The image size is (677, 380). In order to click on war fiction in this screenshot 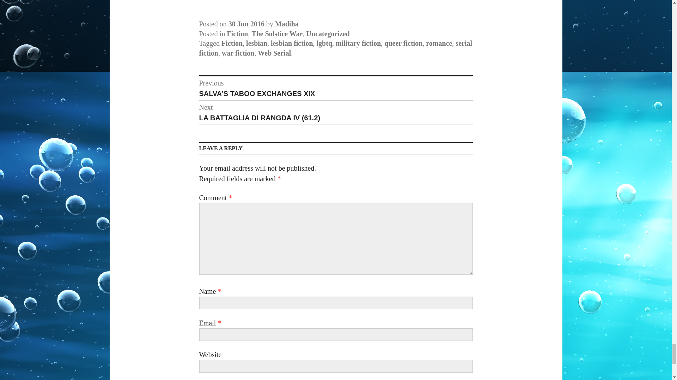, I will do `click(238, 53)`.